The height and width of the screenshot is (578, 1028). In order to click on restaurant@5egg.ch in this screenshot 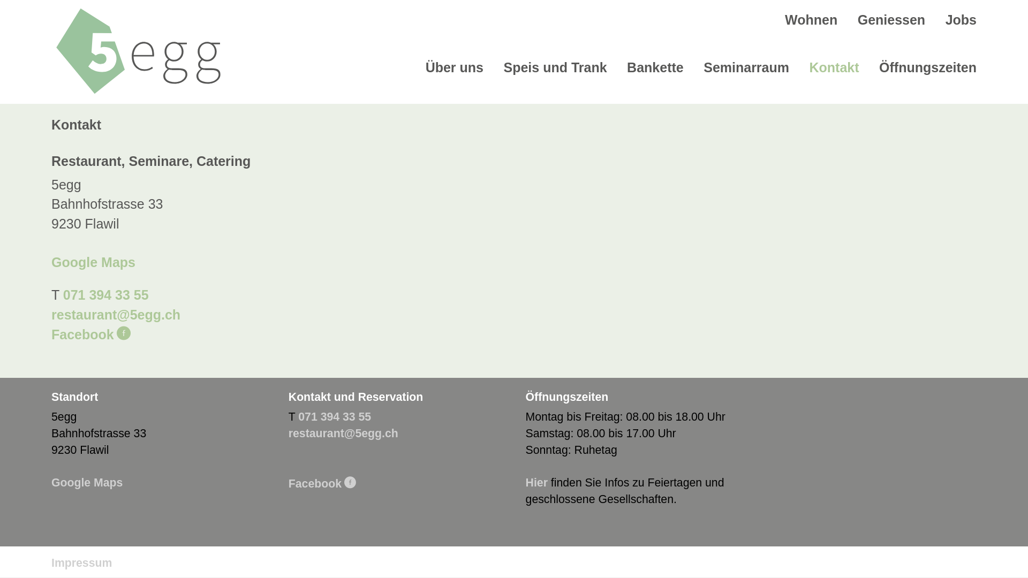, I will do `click(116, 315)`.